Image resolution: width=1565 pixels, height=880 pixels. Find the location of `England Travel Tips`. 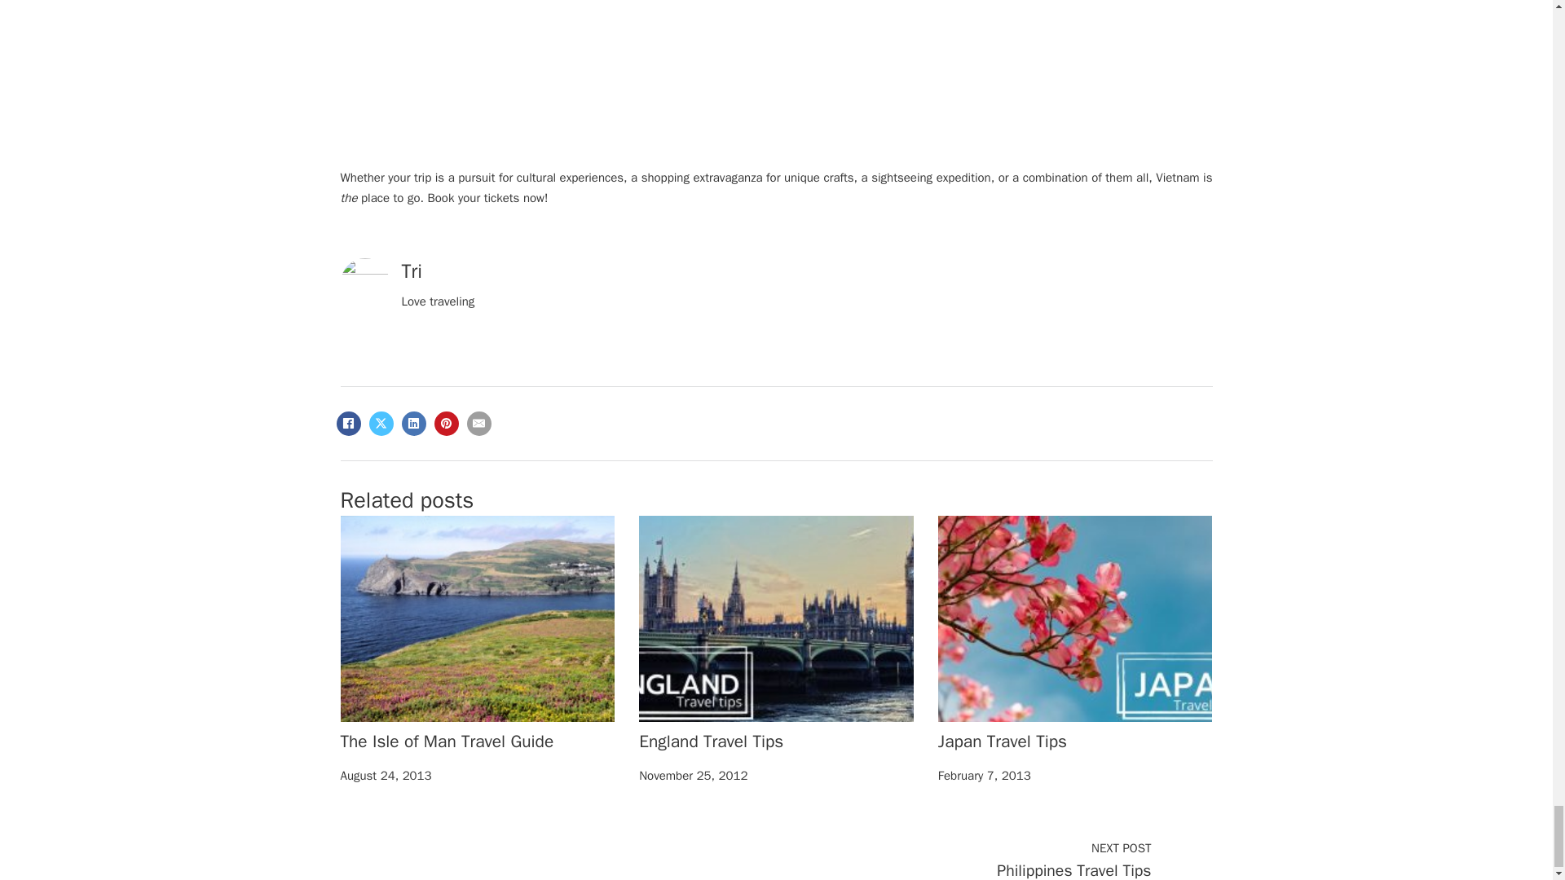

England Travel Tips is located at coordinates (711, 741).